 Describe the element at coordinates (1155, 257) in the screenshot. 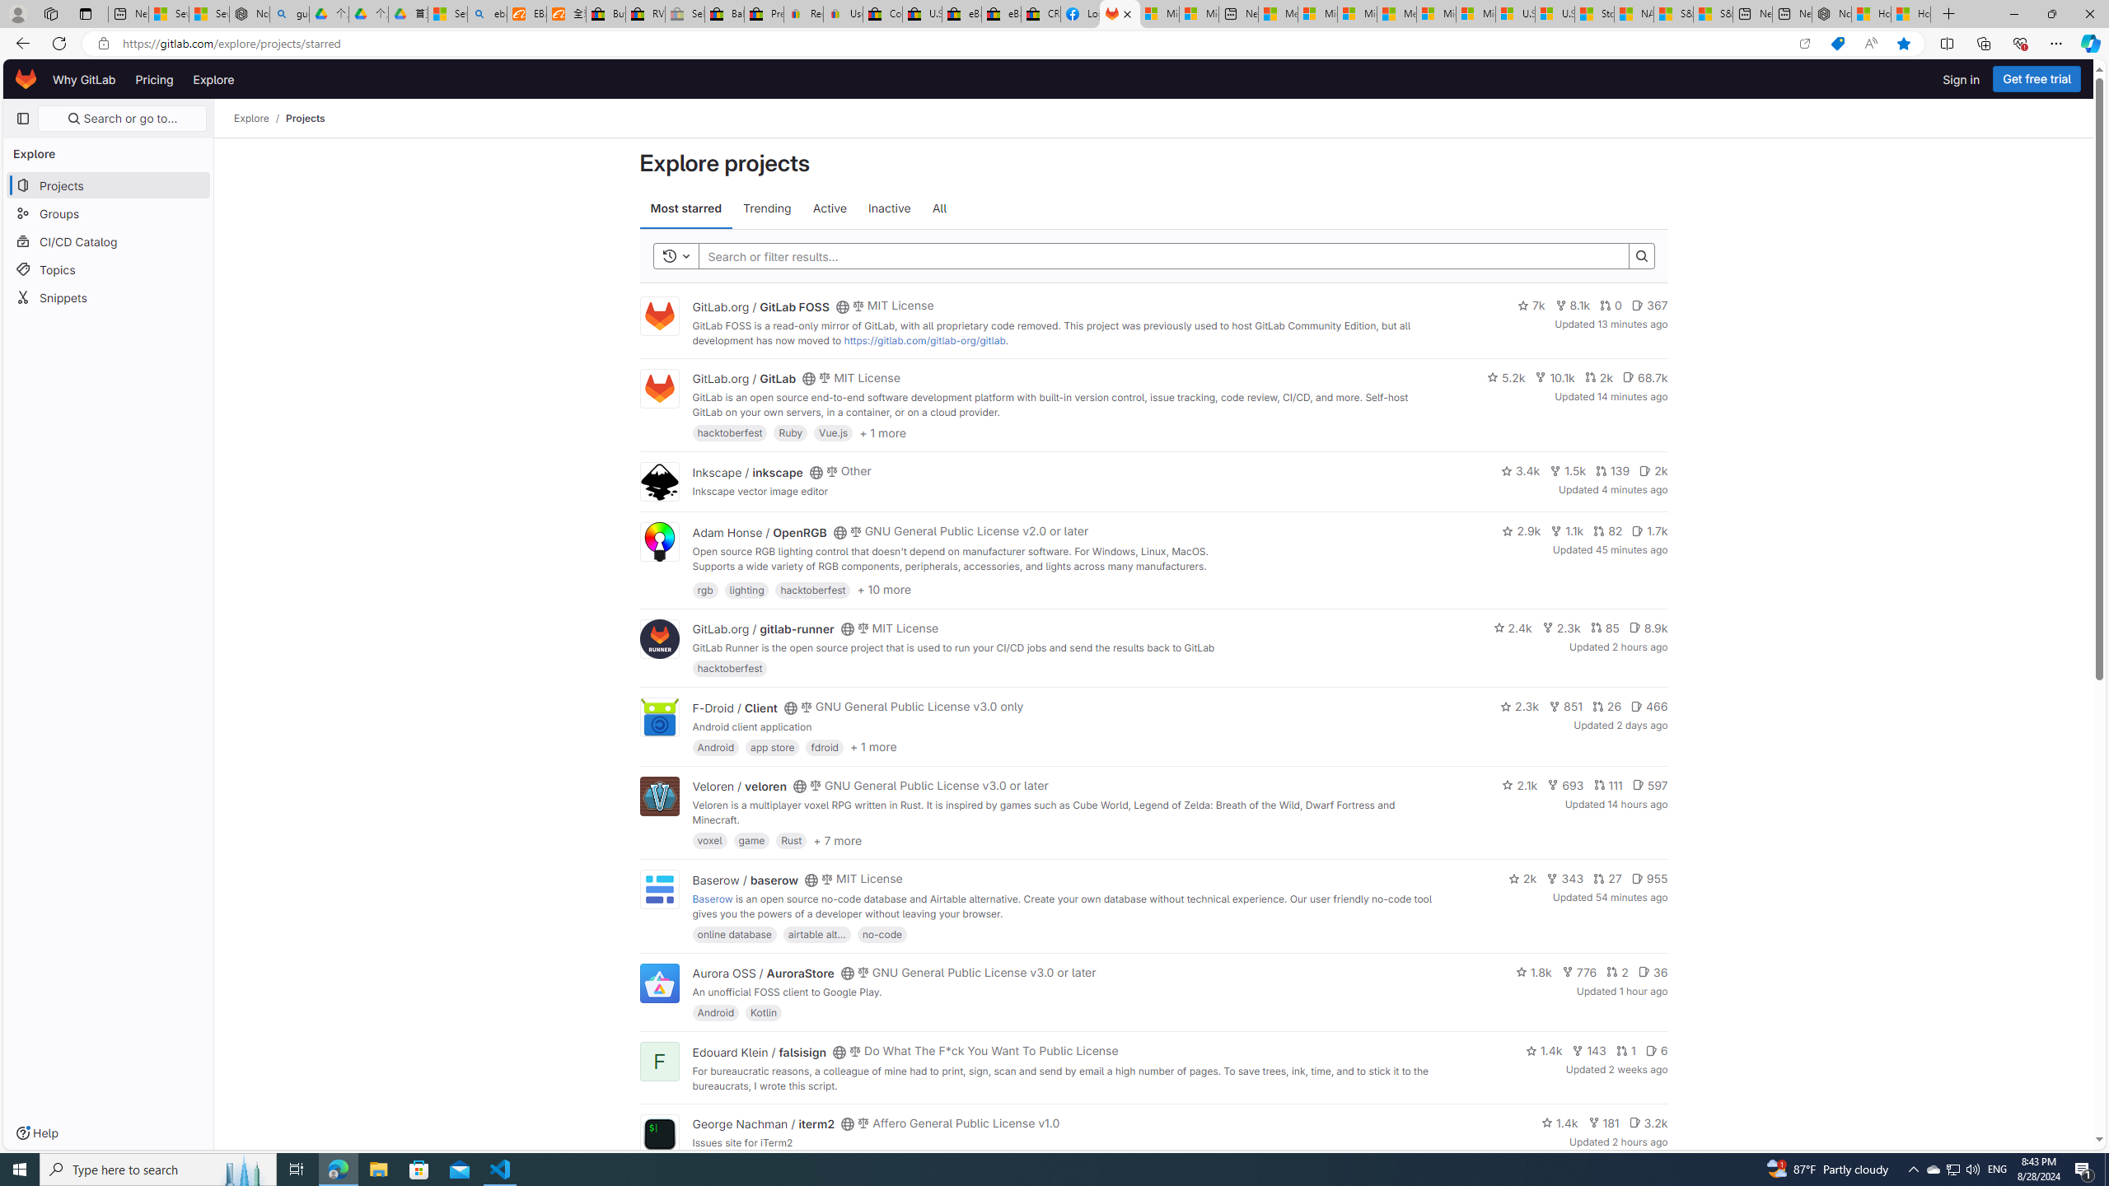

I see `Search` at that location.